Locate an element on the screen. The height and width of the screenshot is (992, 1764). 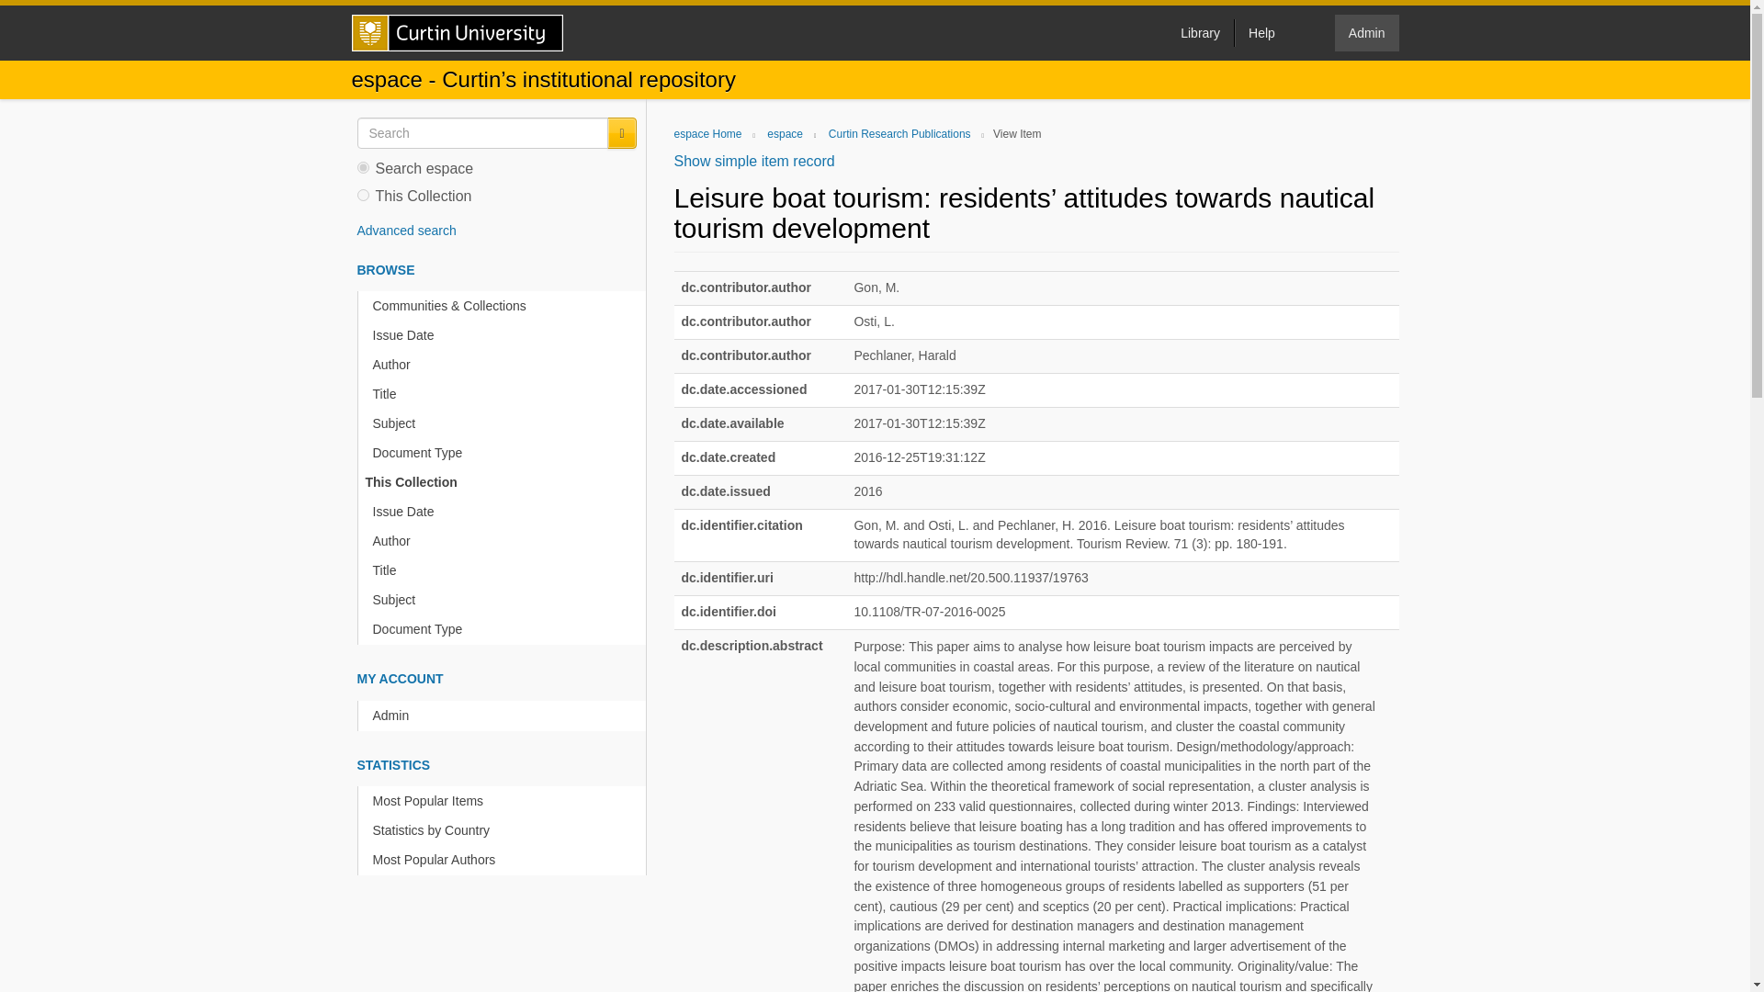
Advanced search is located at coordinates (405, 231).